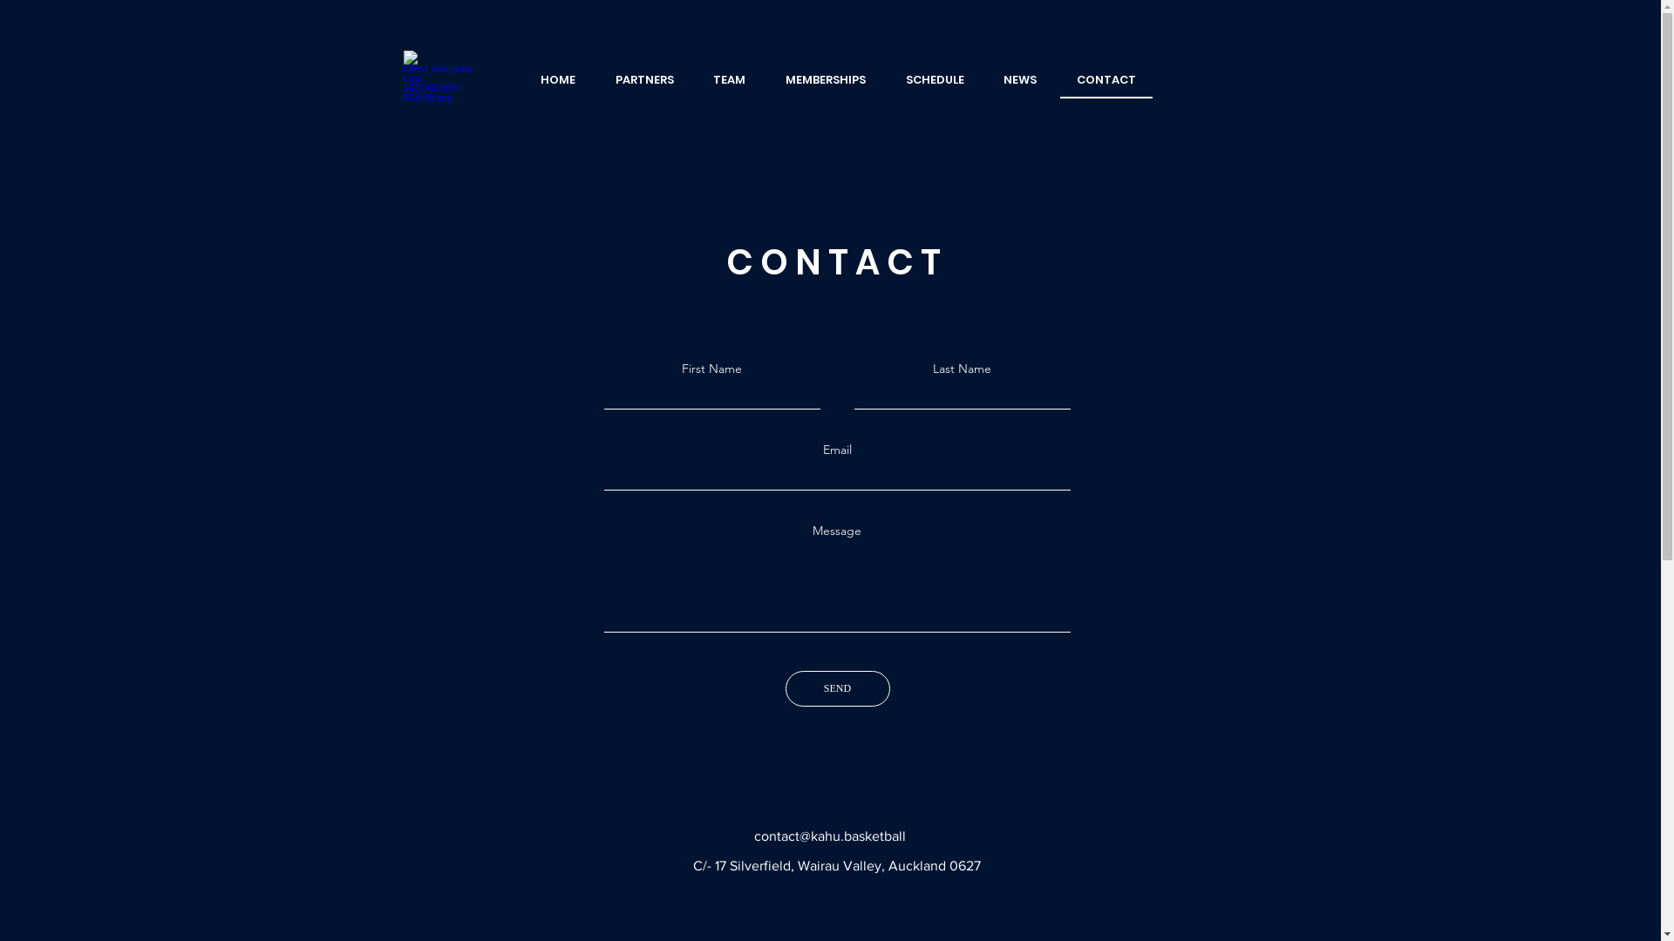 The width and height of the screenshot is (1674, 941). Describe the element at coordinates (645, 80) in the screenshot. I see `PARTNERS` at that location.